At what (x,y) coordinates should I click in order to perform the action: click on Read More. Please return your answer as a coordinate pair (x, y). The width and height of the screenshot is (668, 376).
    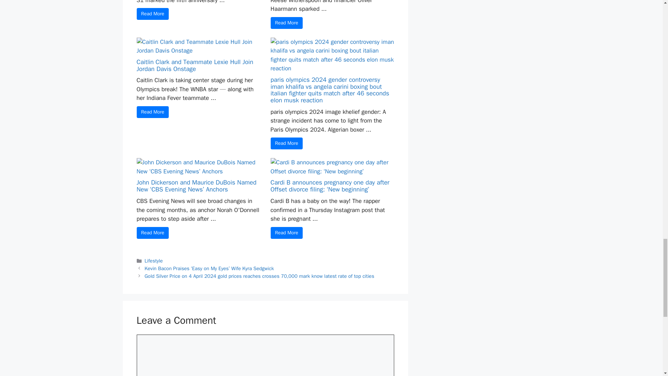
    Looking at the image, I should click on (152, 14).